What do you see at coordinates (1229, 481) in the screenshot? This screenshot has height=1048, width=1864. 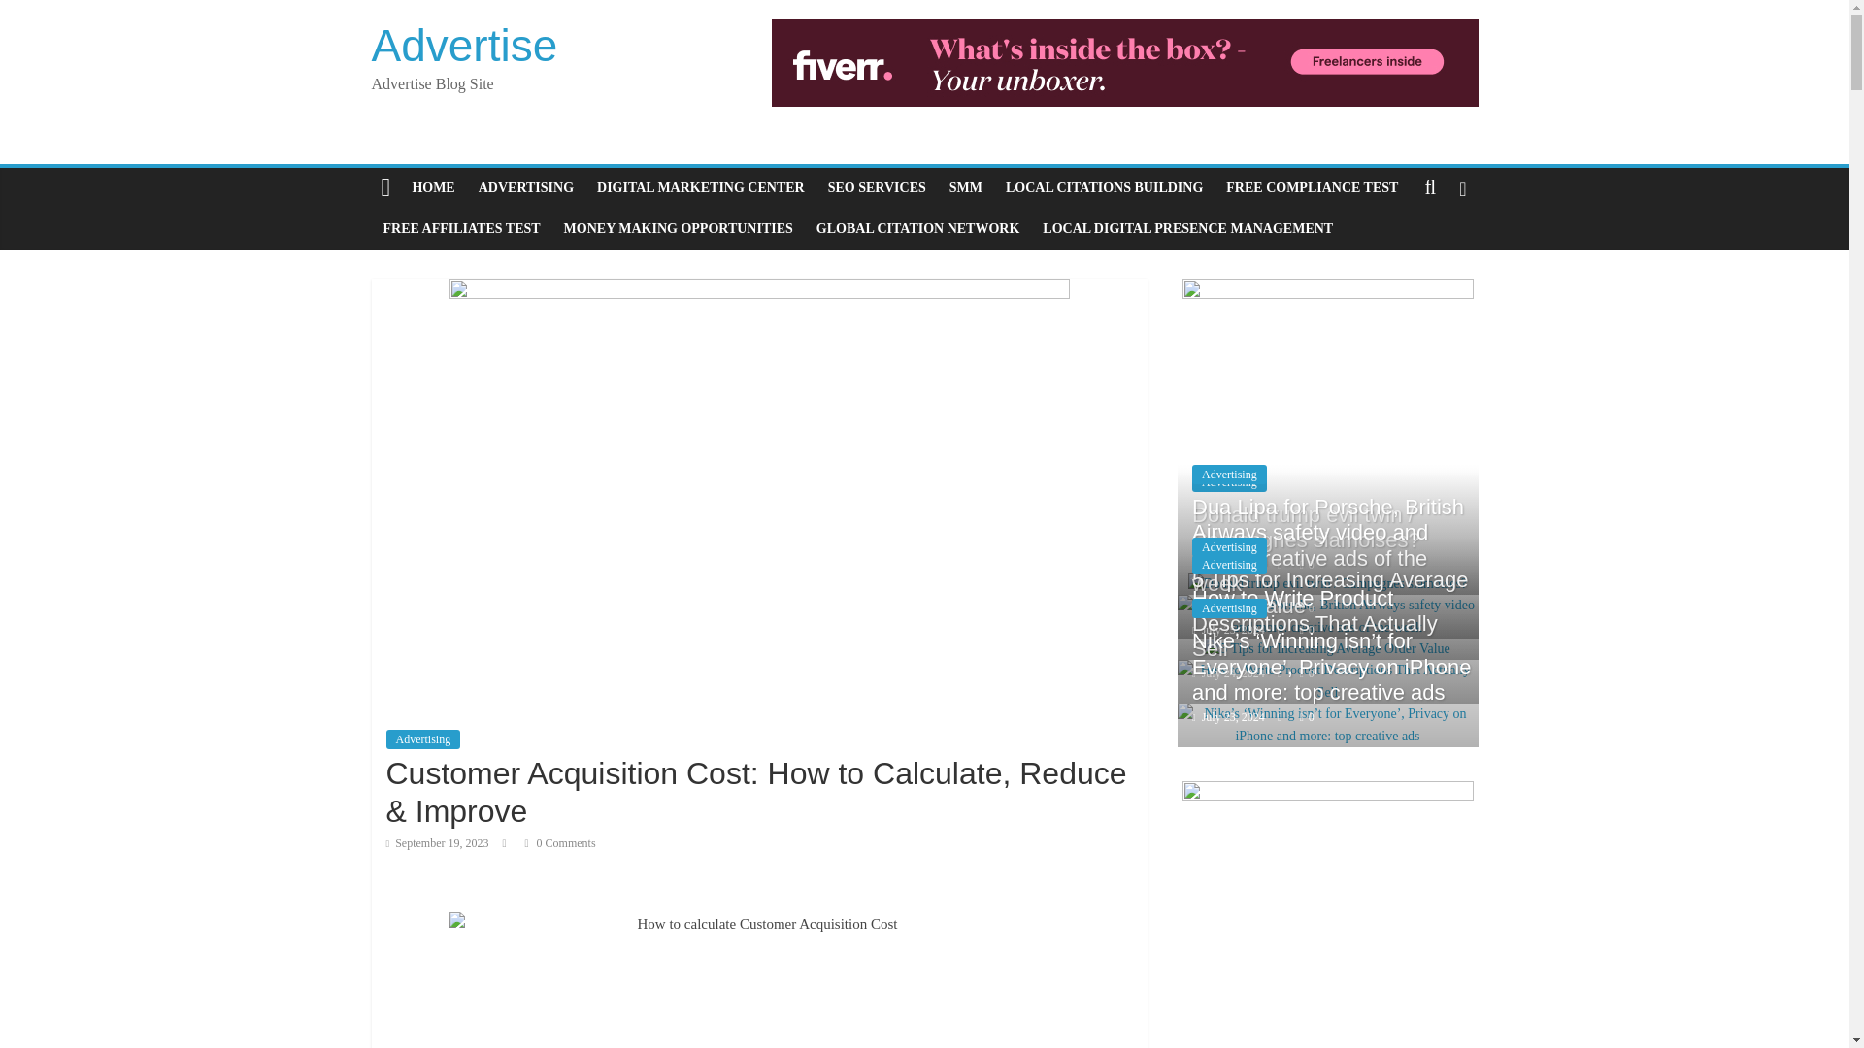 I see `Advertising` at bounding box center [1229, 481].